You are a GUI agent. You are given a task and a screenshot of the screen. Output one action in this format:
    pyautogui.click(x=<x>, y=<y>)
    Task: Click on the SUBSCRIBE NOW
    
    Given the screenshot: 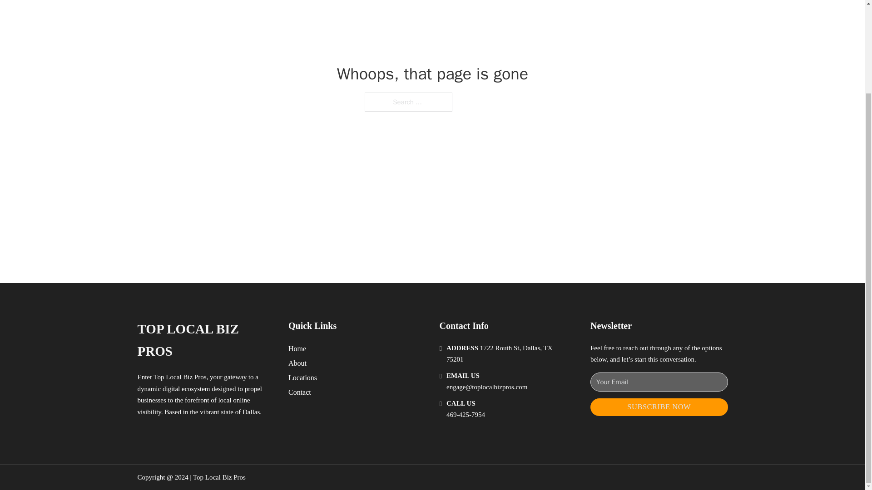 What is the action you would take?
    pyautogui.click(x=659, y=407)
    